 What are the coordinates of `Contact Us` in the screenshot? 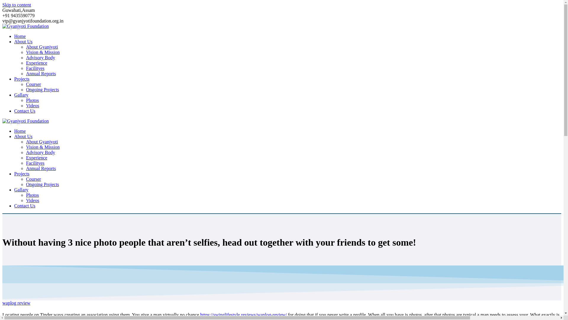 It's located at (25, 206).